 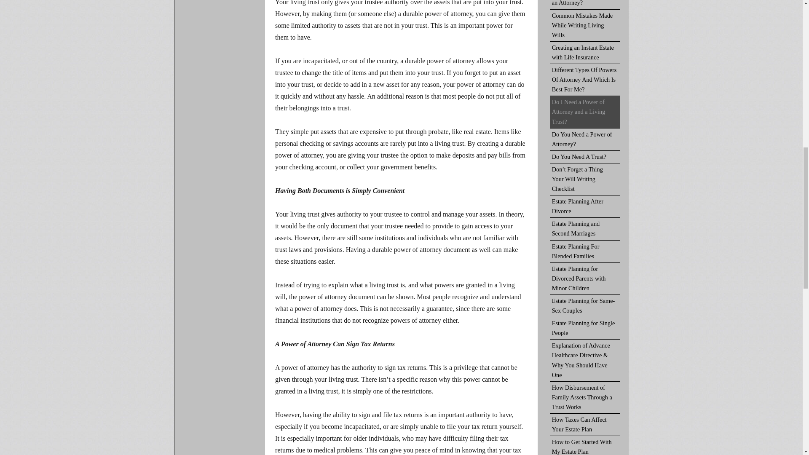 I want to click on Estate Planning For Blended Families, so click(x=585, y=252).